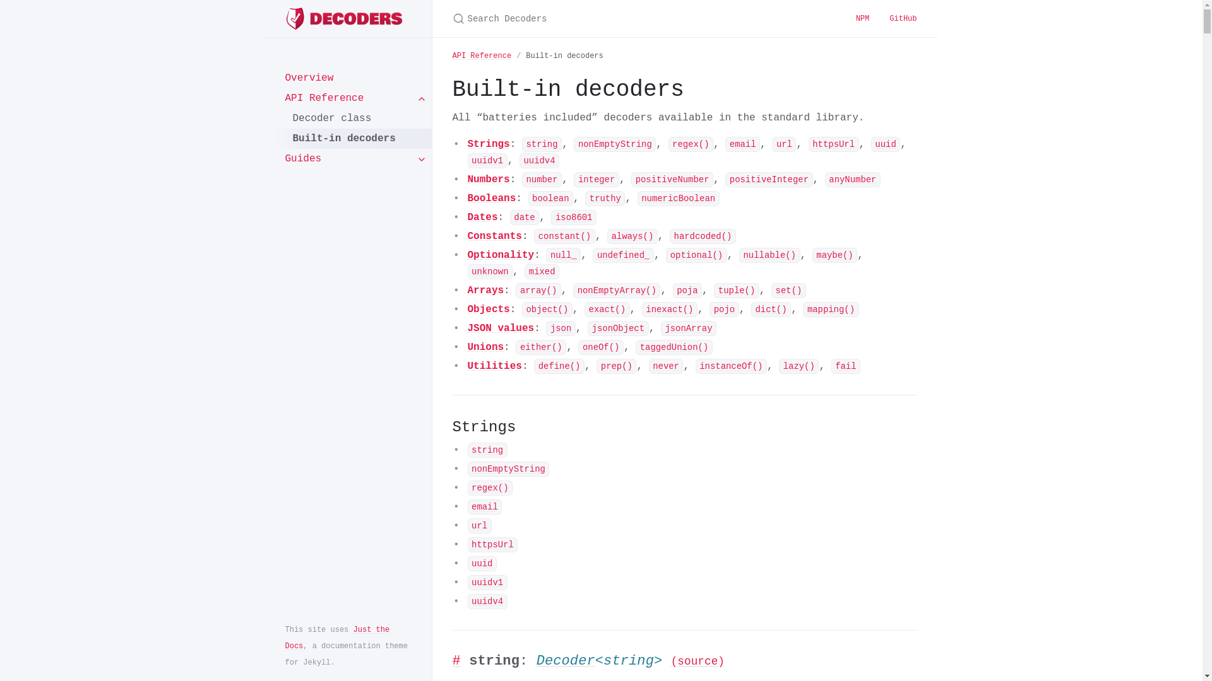 This screenshot has height=681, width=1212. What do you see at coordinates (834, 144) in the screenshot?
I see `httpsUrl` at bounding box center [834, 144].